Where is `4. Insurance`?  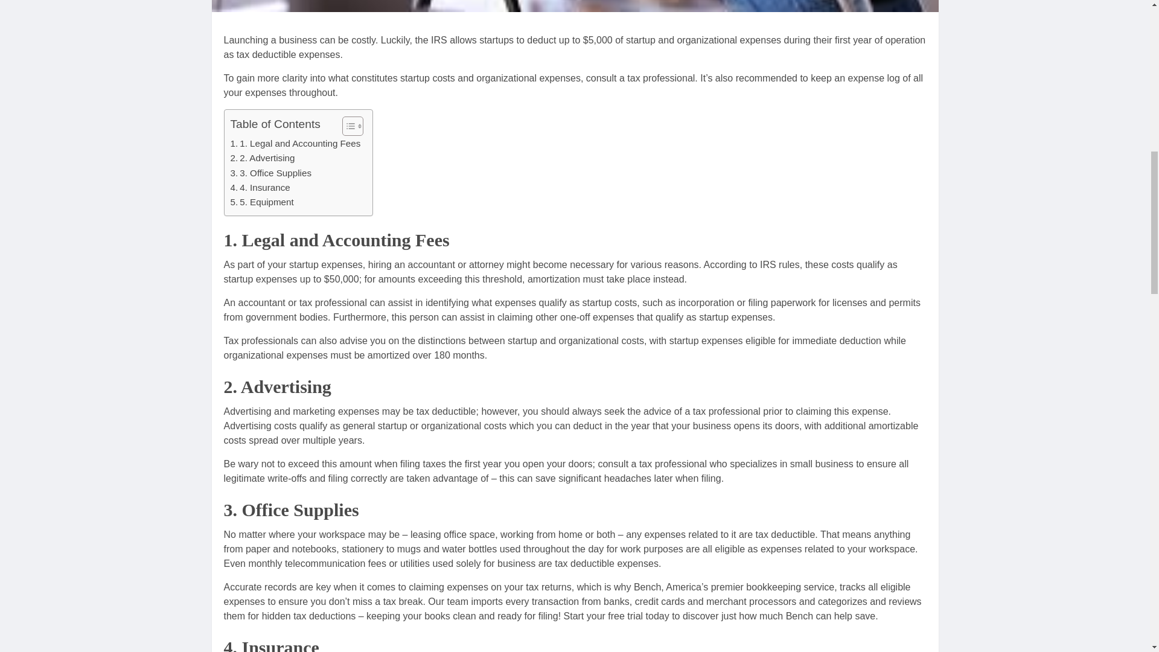 4. Insurance is located at coordinates (261, 187).